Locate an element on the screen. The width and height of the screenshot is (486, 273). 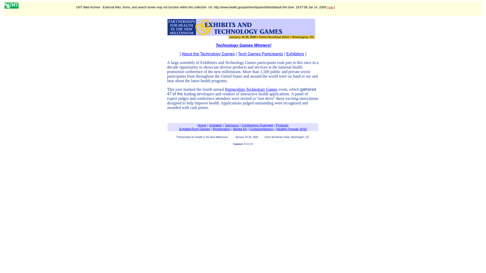
Media Kit is located at coordinates (240, 129).